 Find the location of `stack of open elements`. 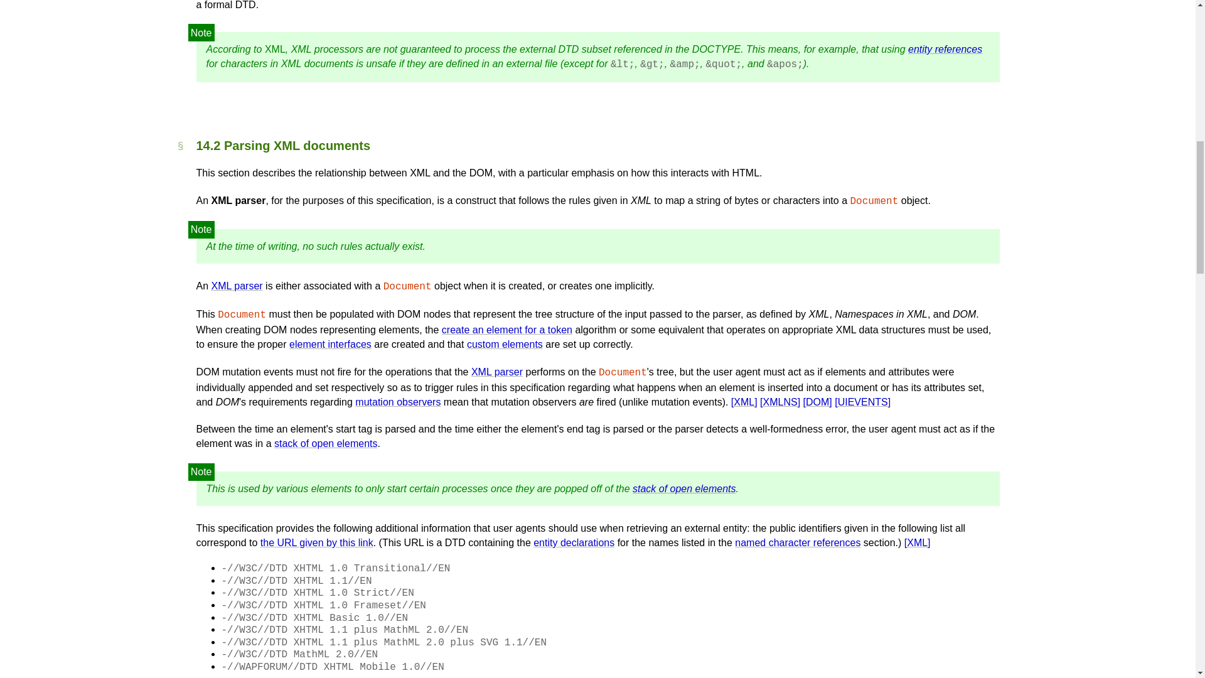

stack of open elements is located at coordinates (684, 488).